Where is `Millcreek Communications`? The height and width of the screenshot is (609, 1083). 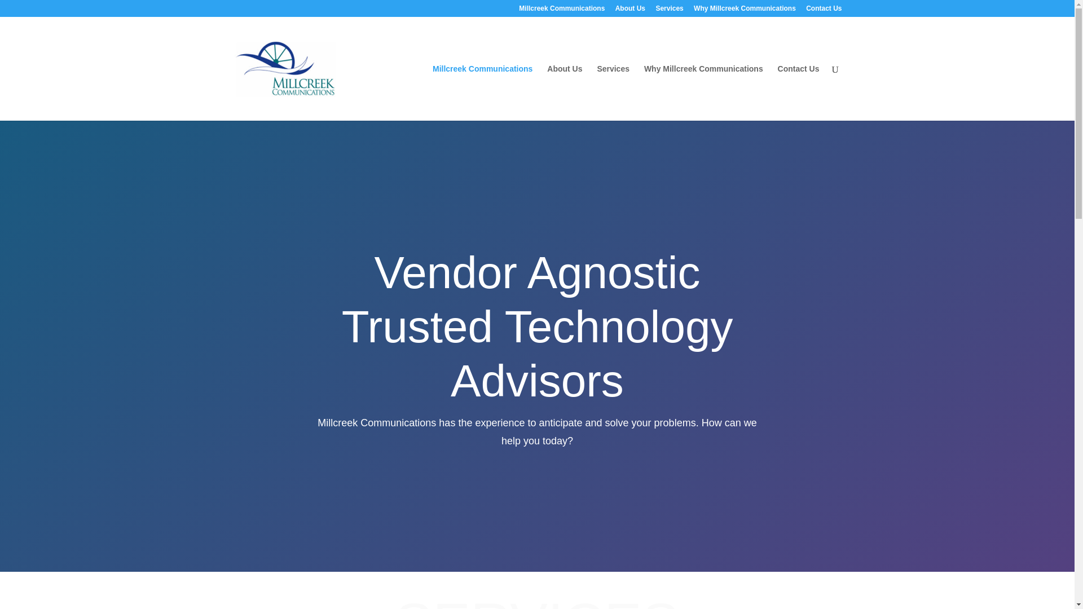
Millcreek Communications is located at coordinates (561, 11).